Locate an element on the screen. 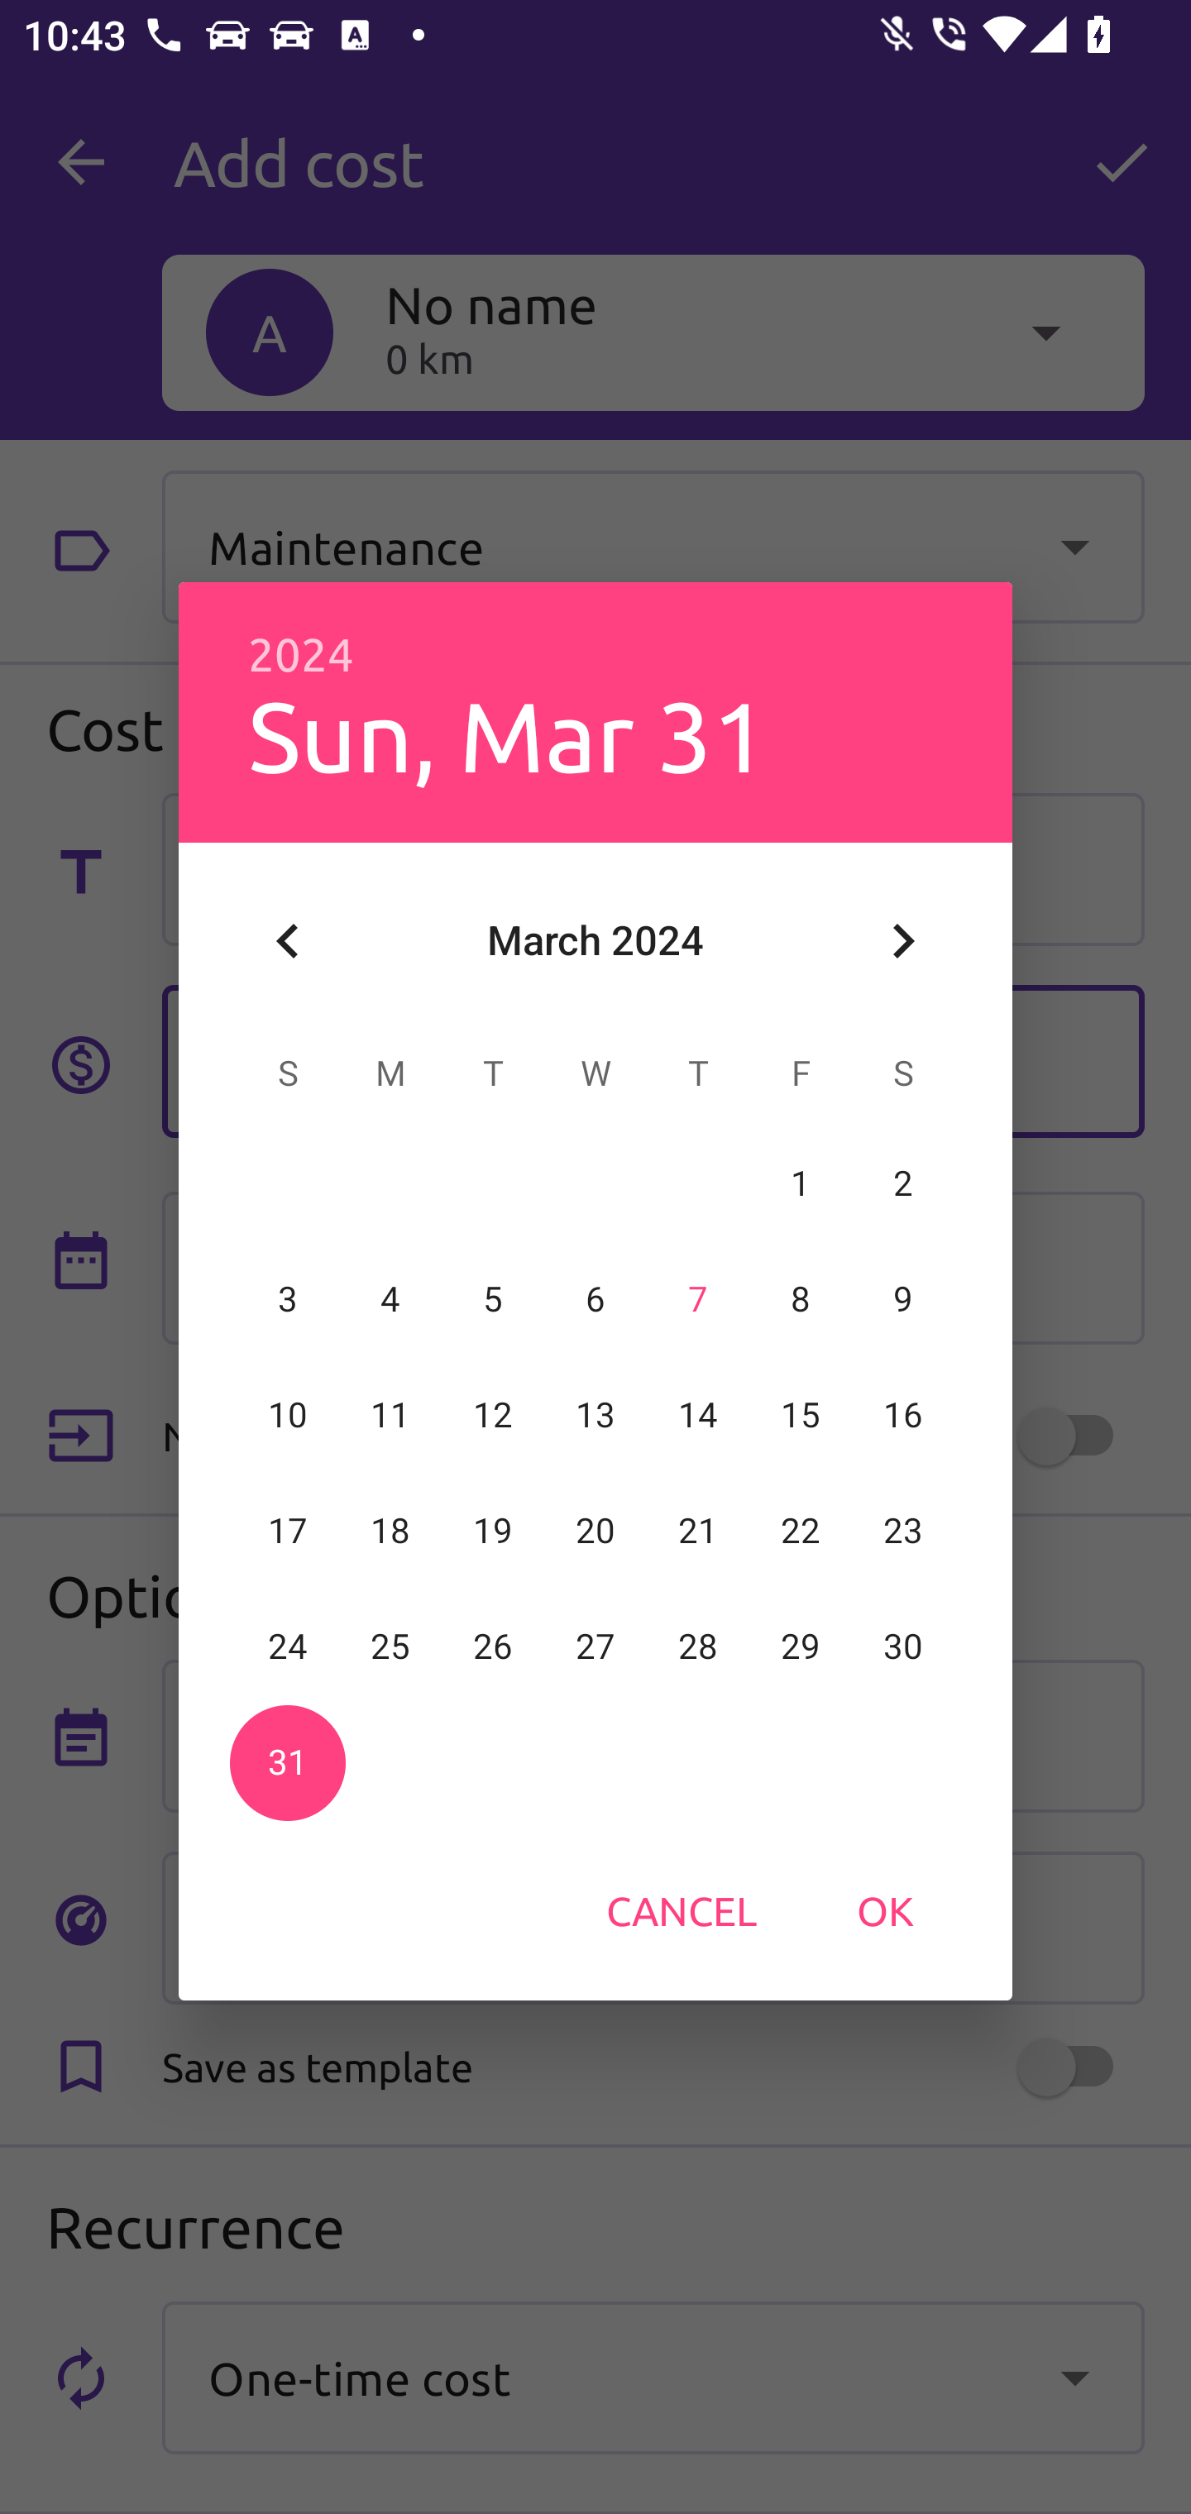 This screenshot has width=1191, height=2514. 6 06 March 2024 is located at coordinates (595, 1299).